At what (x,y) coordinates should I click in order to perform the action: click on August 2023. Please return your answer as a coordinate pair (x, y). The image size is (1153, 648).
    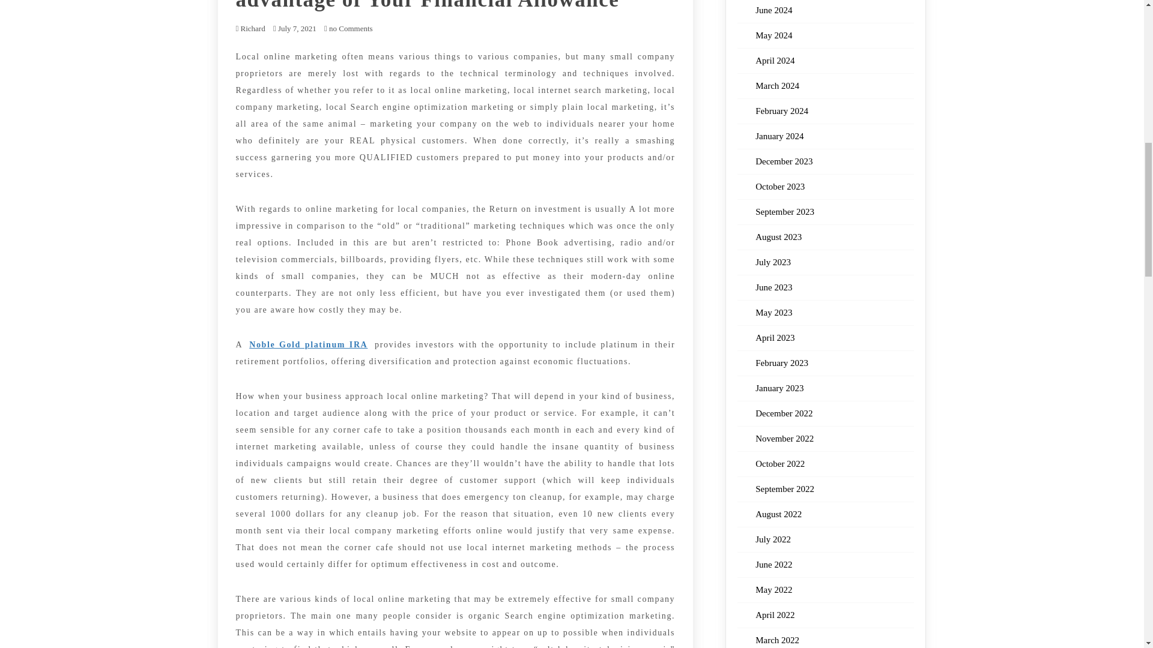
    Looking at the image, I should click on (778, 236).